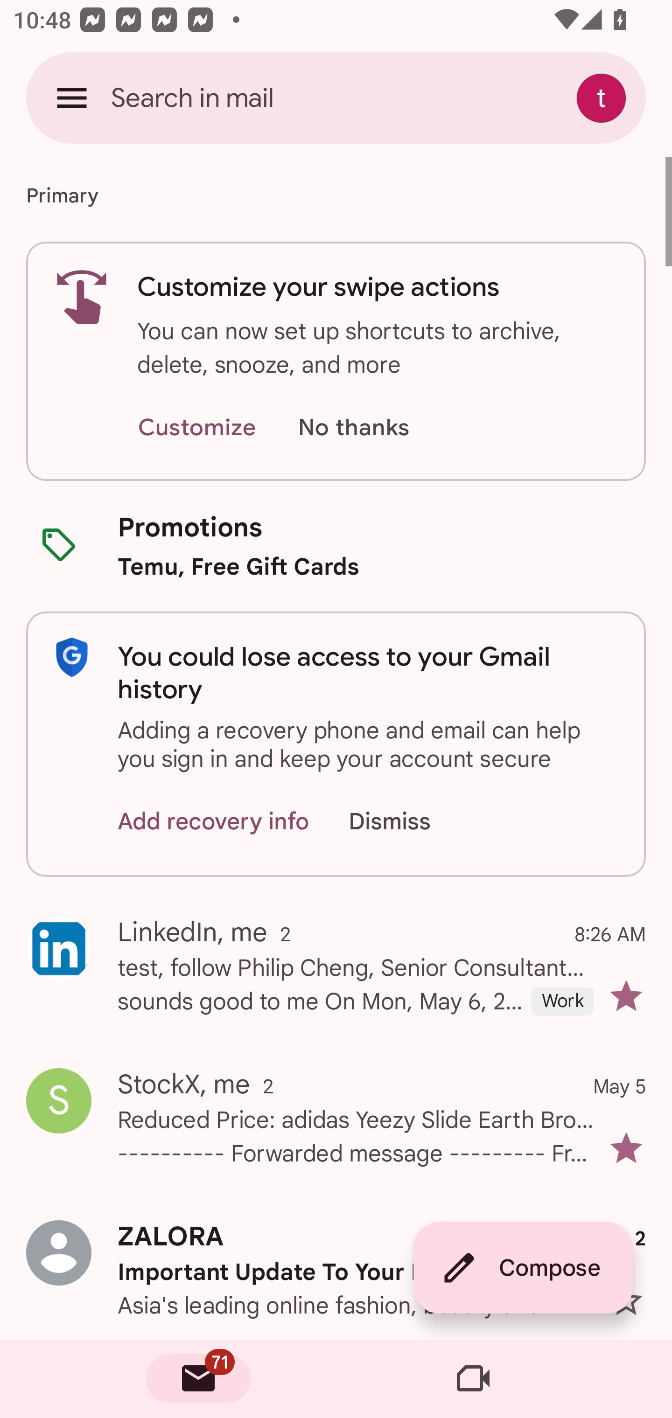 This screenshot has width=672, height=1418. Describe the element at coordinates (196, 428) in the screenshot. I see `Customize` at that location.